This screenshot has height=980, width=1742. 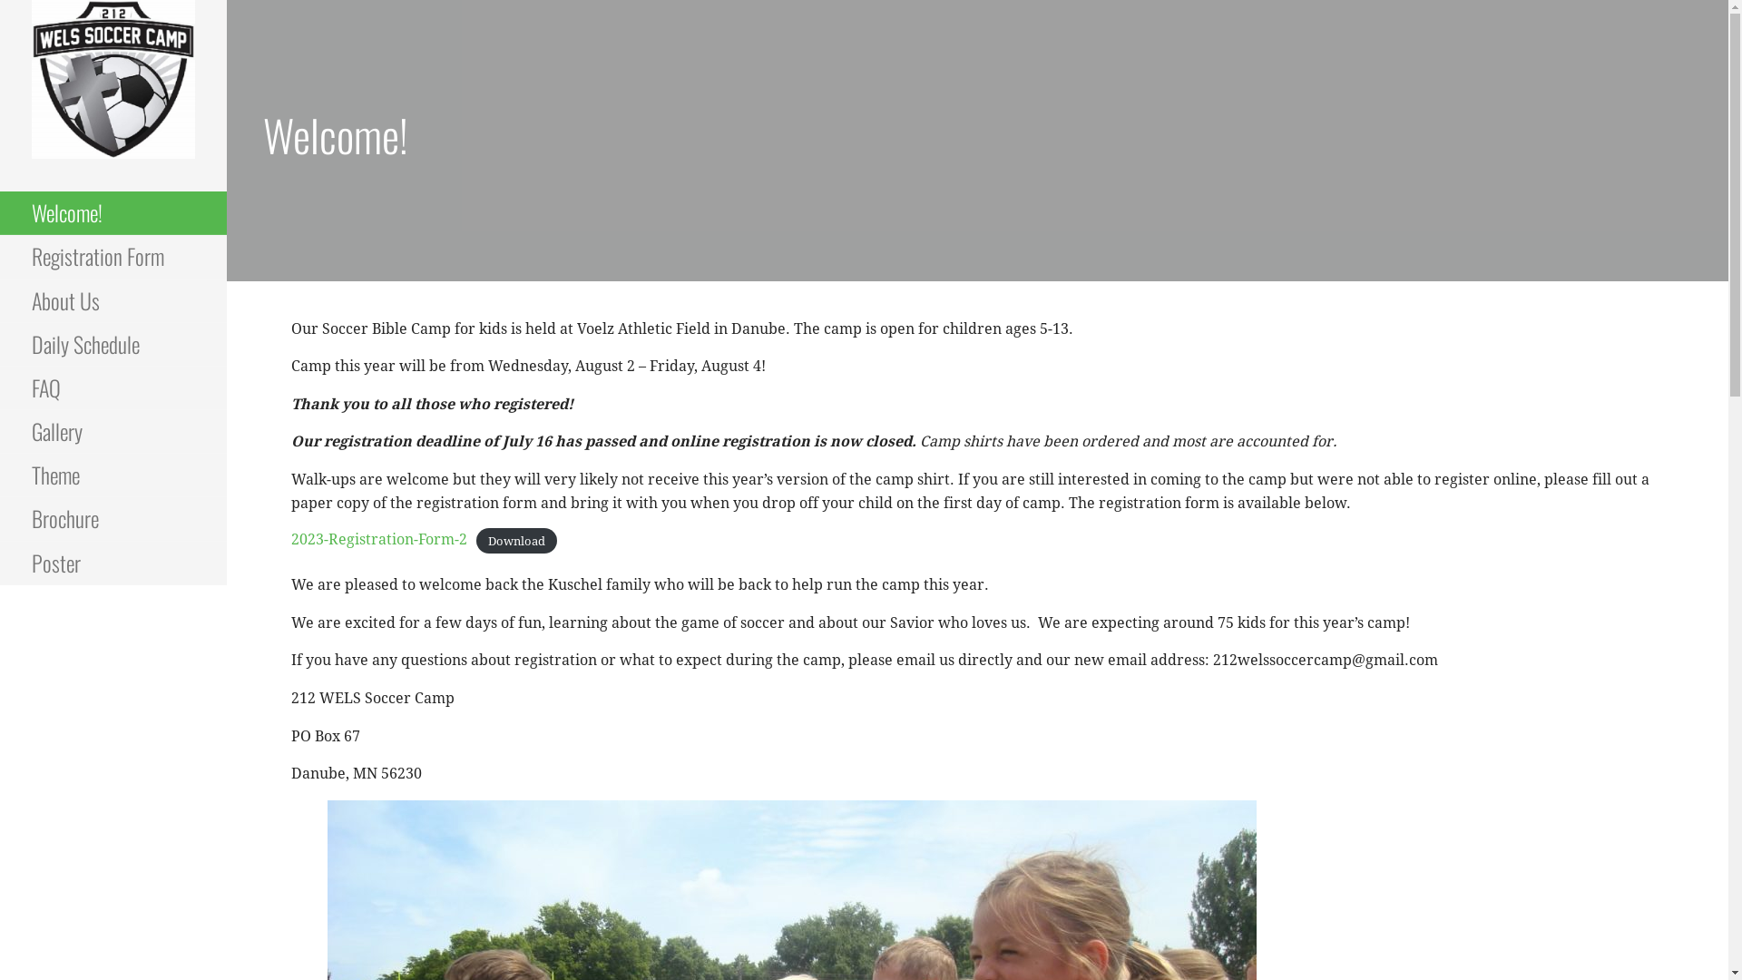 I want to click on 212 WELS SOCCER CAMP, so click(x=129, y=200).